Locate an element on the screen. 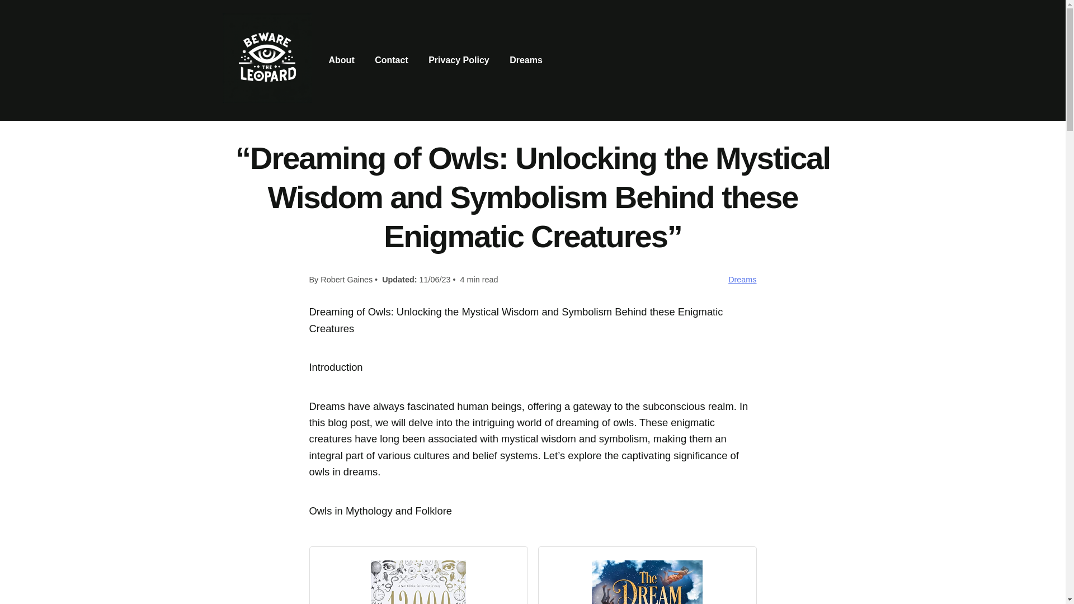 The width and height of the screenshot is (1074, 604). Contact is located at coordinates (392, 60).